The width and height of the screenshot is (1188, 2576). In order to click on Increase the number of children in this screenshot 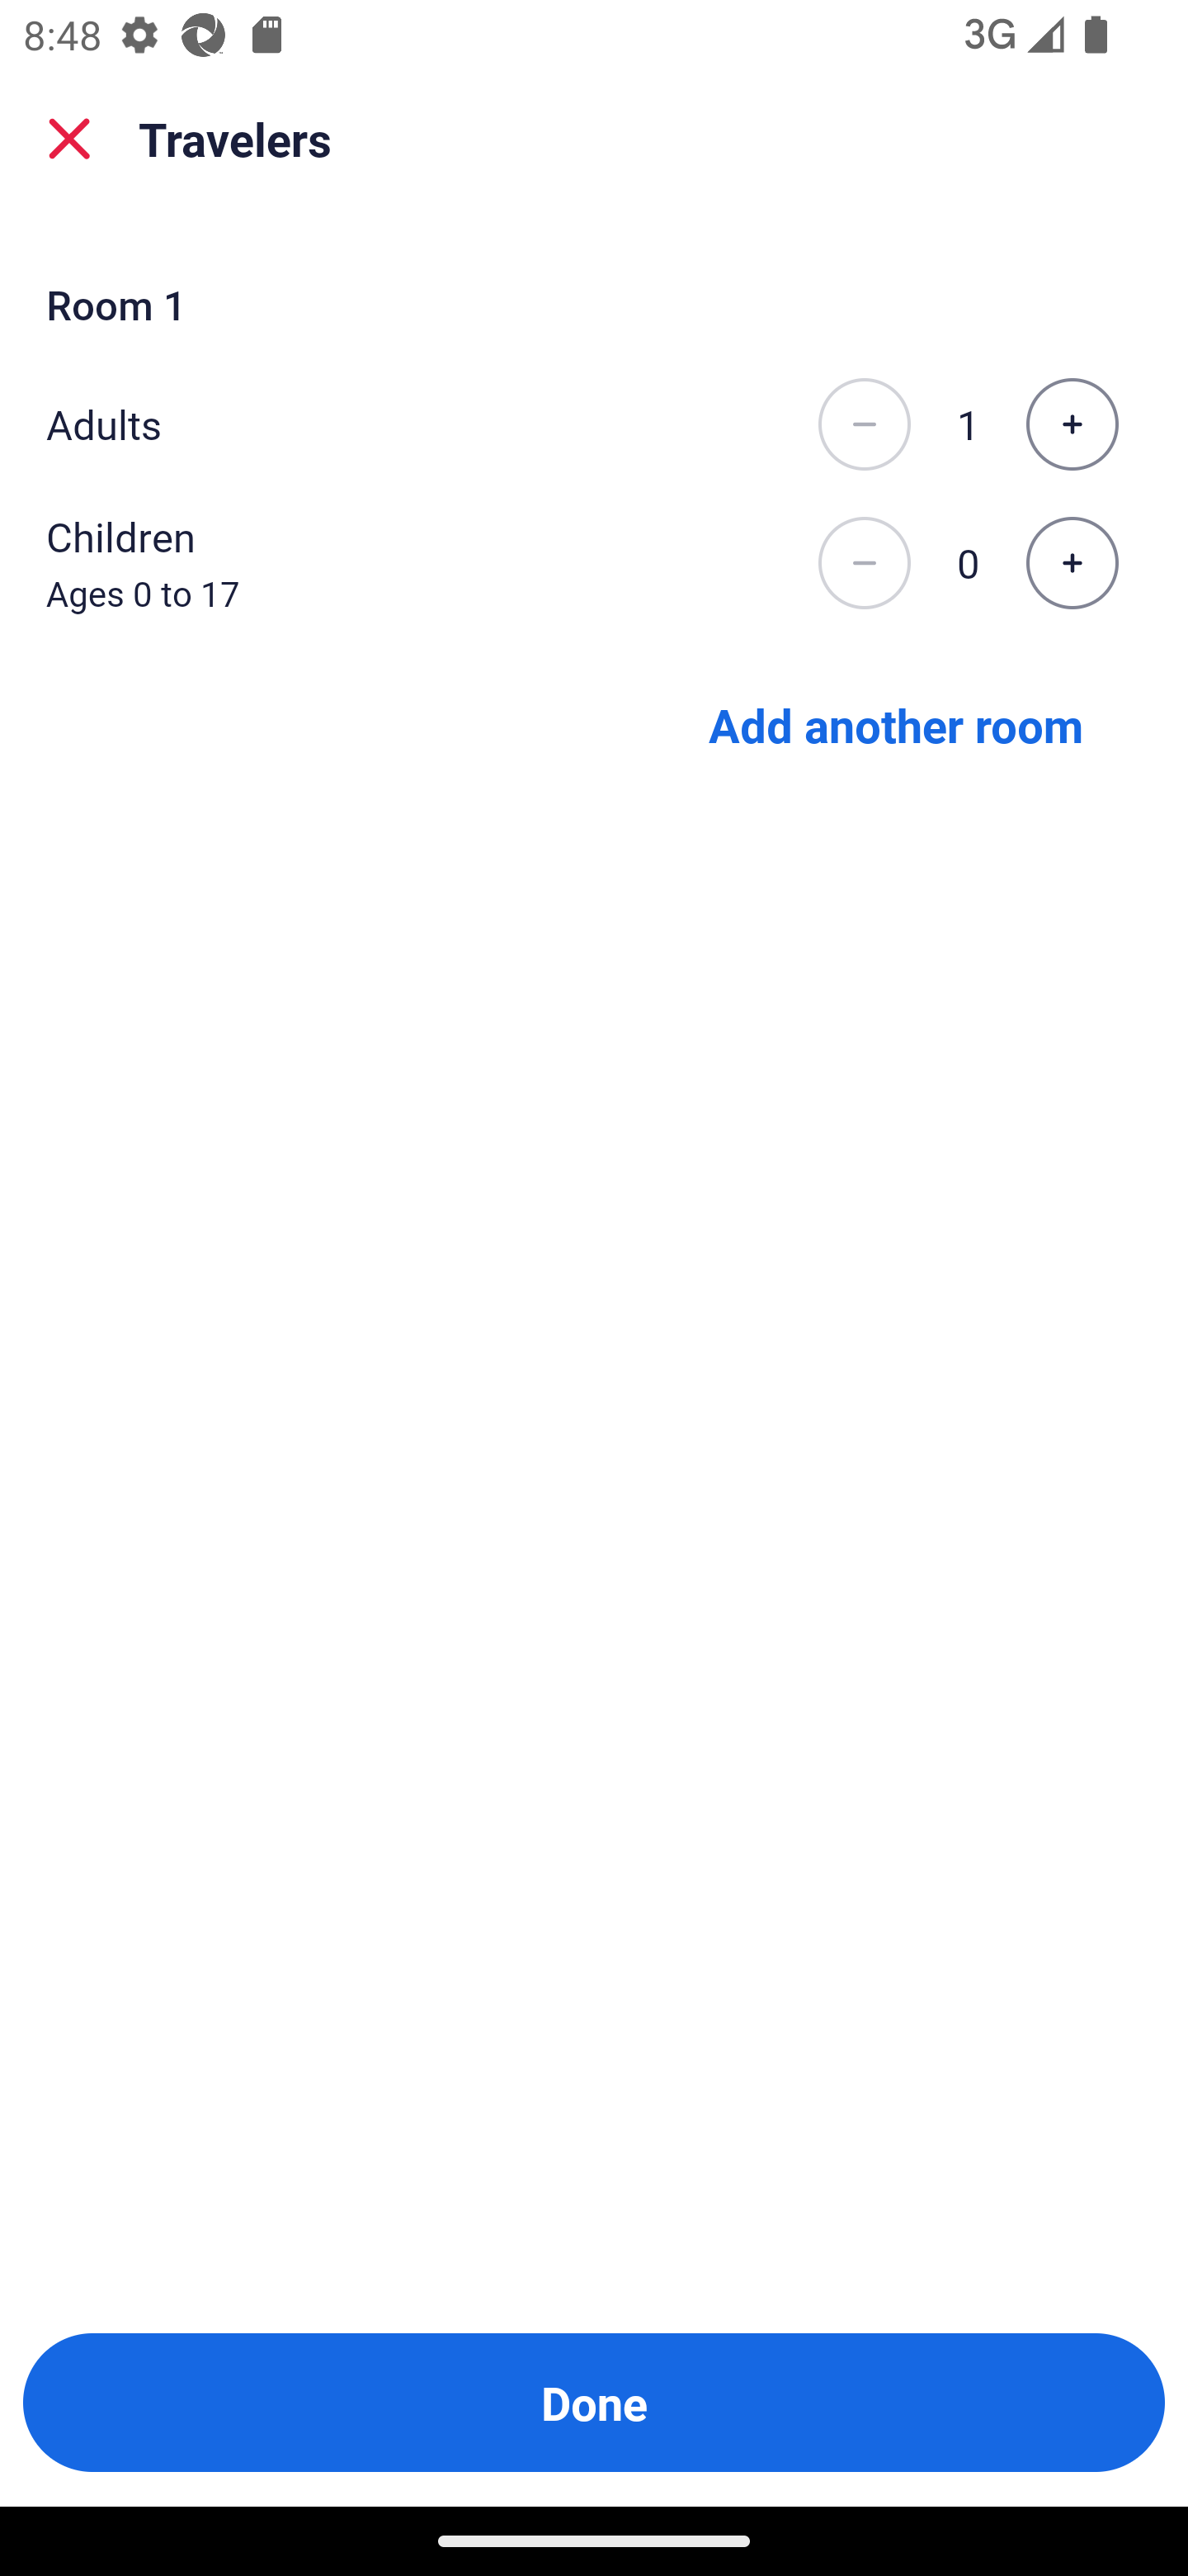, I will do `click(1072, 564)`.